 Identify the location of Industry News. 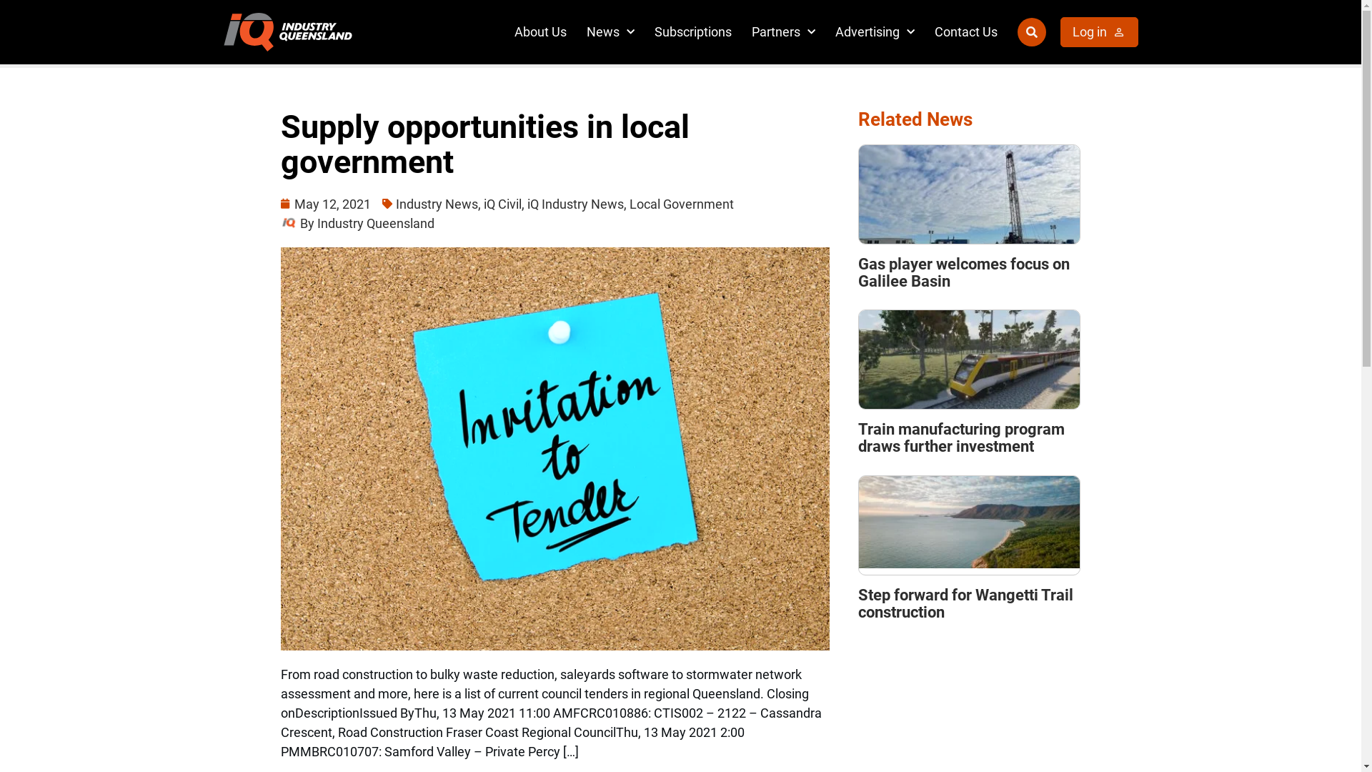
(437, 204).